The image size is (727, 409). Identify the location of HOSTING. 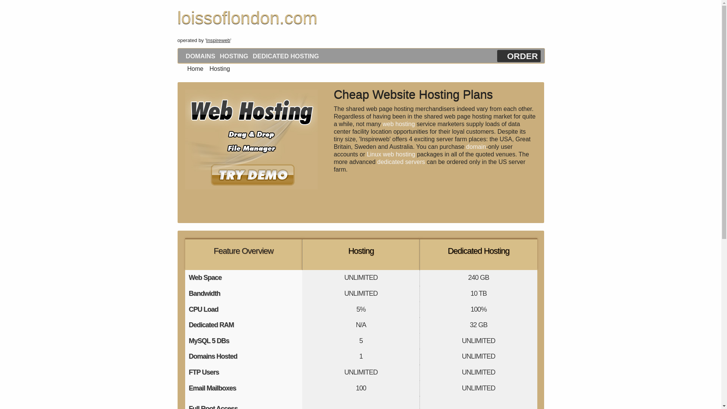
(234, 56).